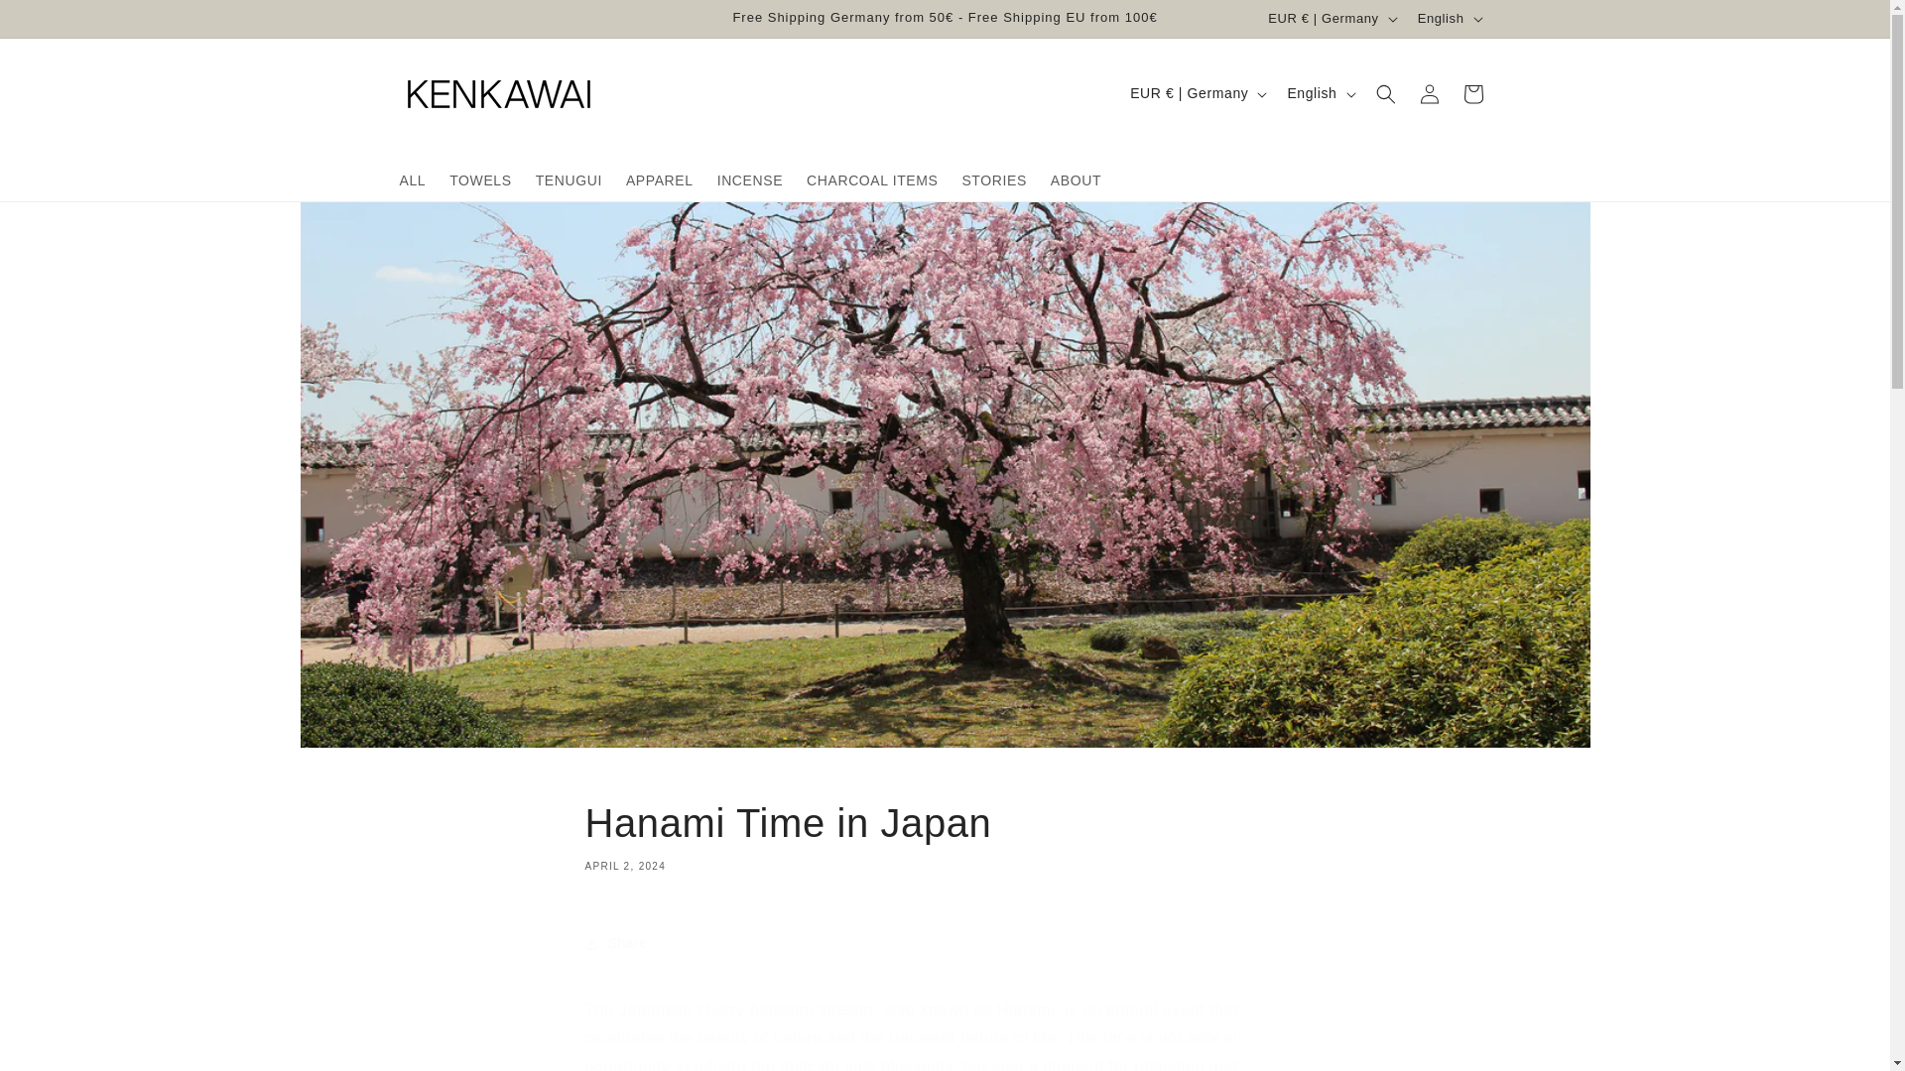 The image size is (1905, 1071). What do you see at coordinates (871, 178) in the screenshot?
I see `CHARCOAL ITEMS` at bounding box center [871, 178].